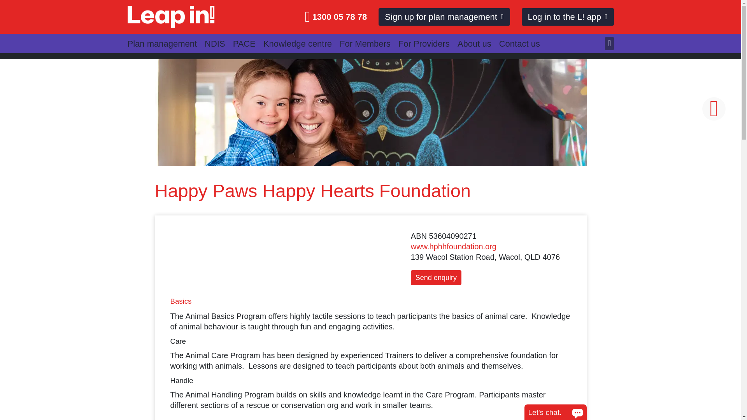  What do you see at coordinates (444, 17) in the screenshot?
I see `Sign up for plan management` at bounding box center [444, 17].